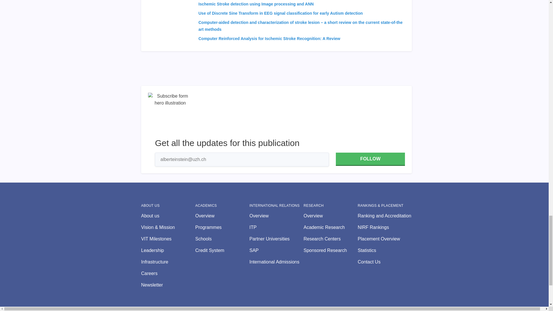  What do you see at coordinates (222, 251) in the screenshot?
I see `Credit System` at bounding box center [222, 251].